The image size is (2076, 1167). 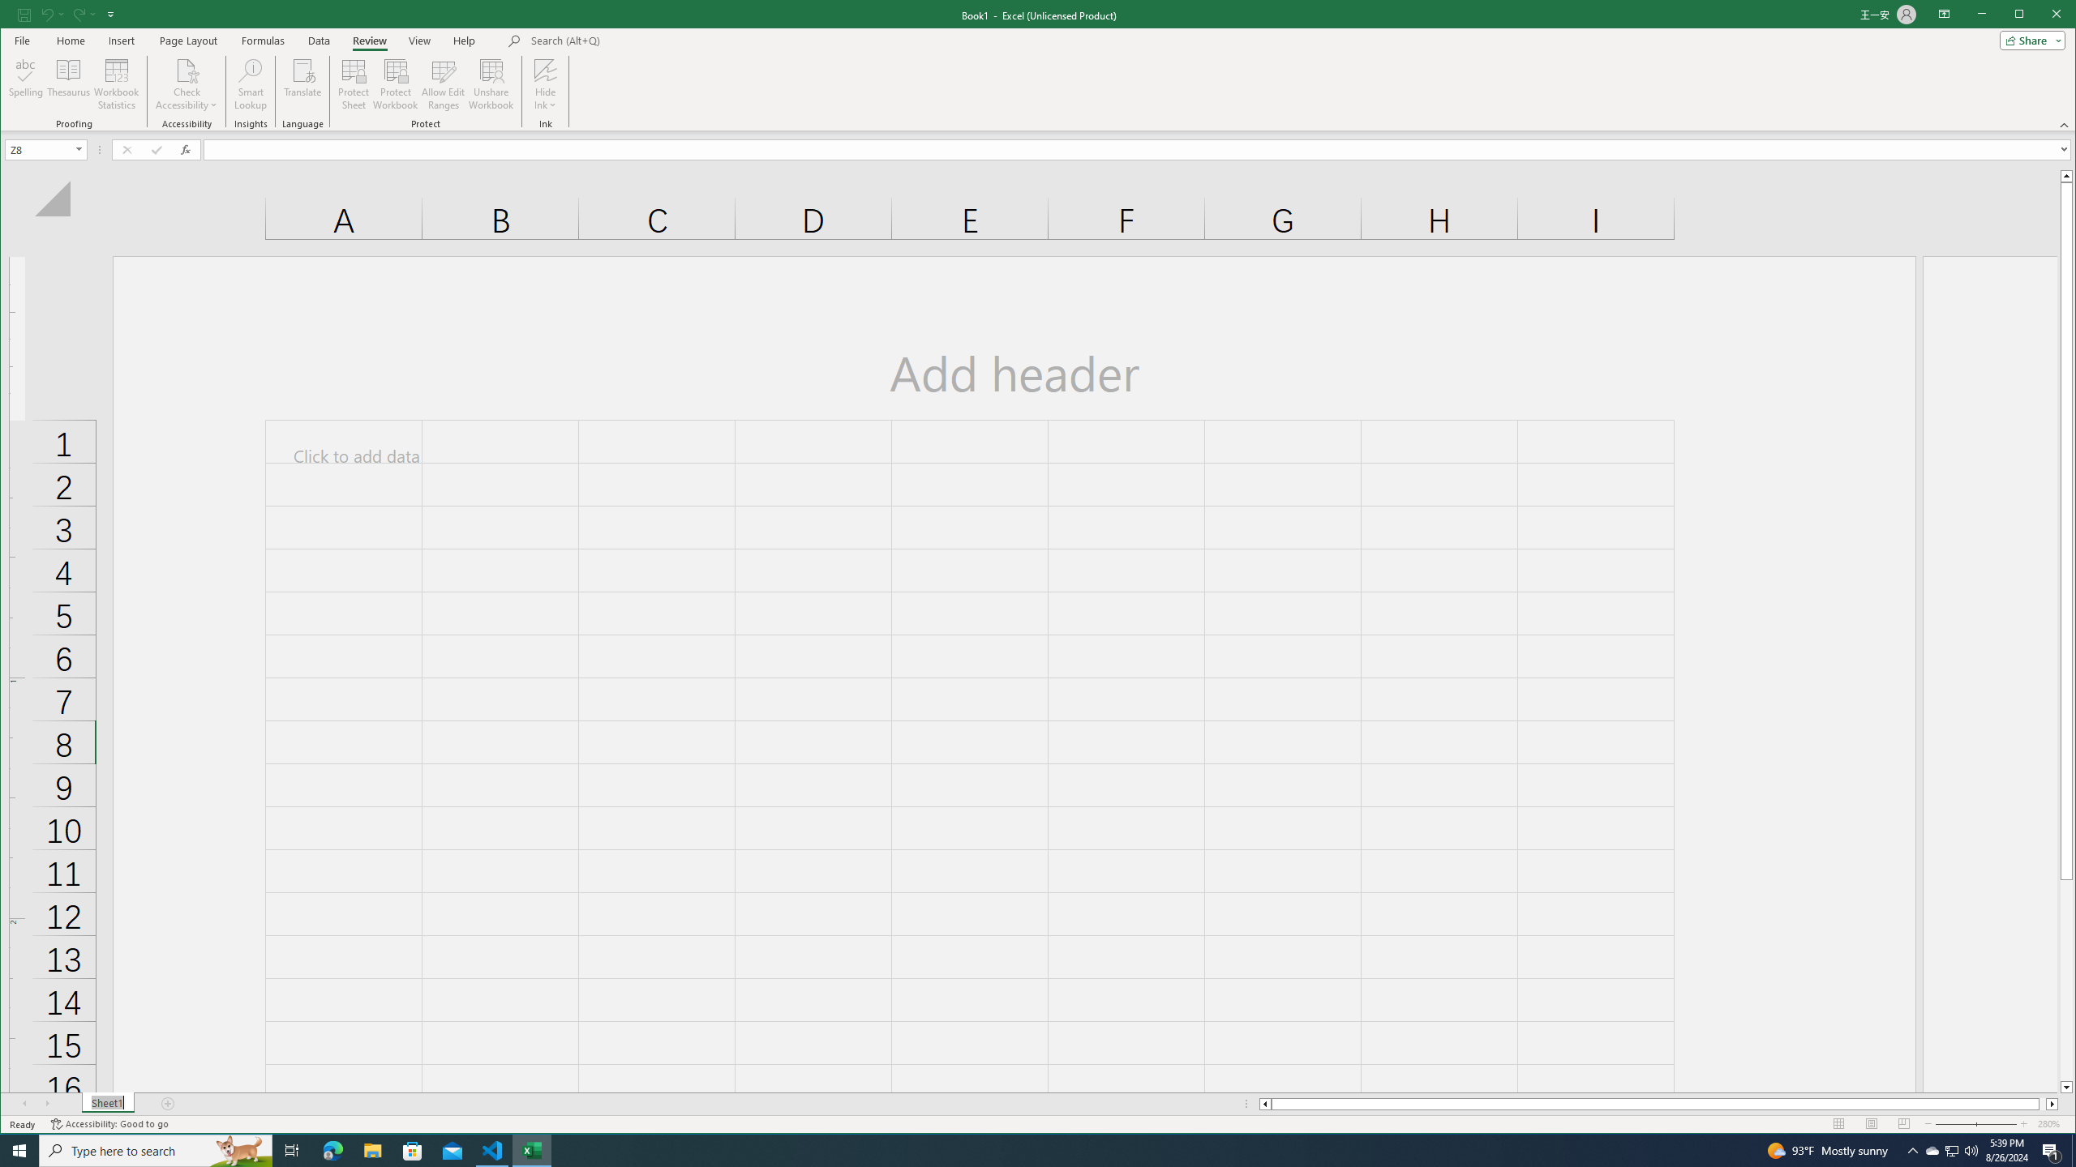 I want to click on Microsoft Edge, so click(x=332, y=1151).